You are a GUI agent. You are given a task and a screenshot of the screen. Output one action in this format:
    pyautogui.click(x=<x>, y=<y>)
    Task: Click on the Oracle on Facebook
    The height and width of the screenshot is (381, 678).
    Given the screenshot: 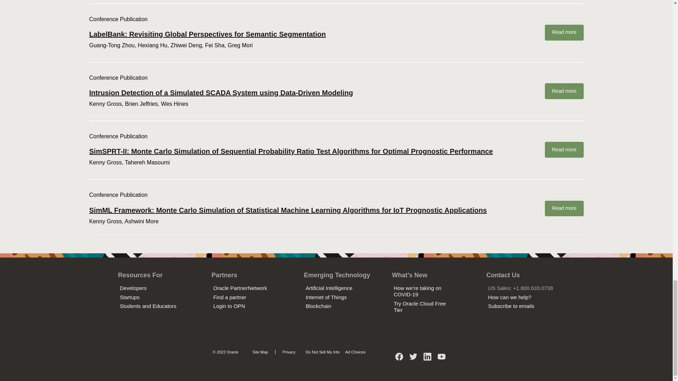 What is the action you would take?
    pyautogui.click(x=399, y=359)
    